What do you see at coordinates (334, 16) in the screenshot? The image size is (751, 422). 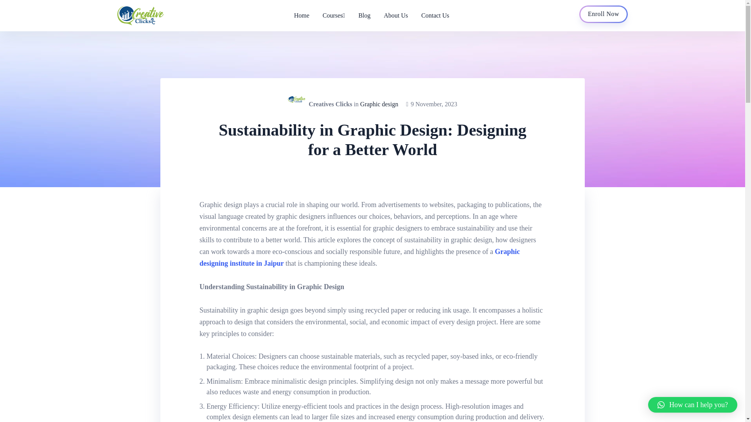 I see `Courses` at bounding box center [334, 16].